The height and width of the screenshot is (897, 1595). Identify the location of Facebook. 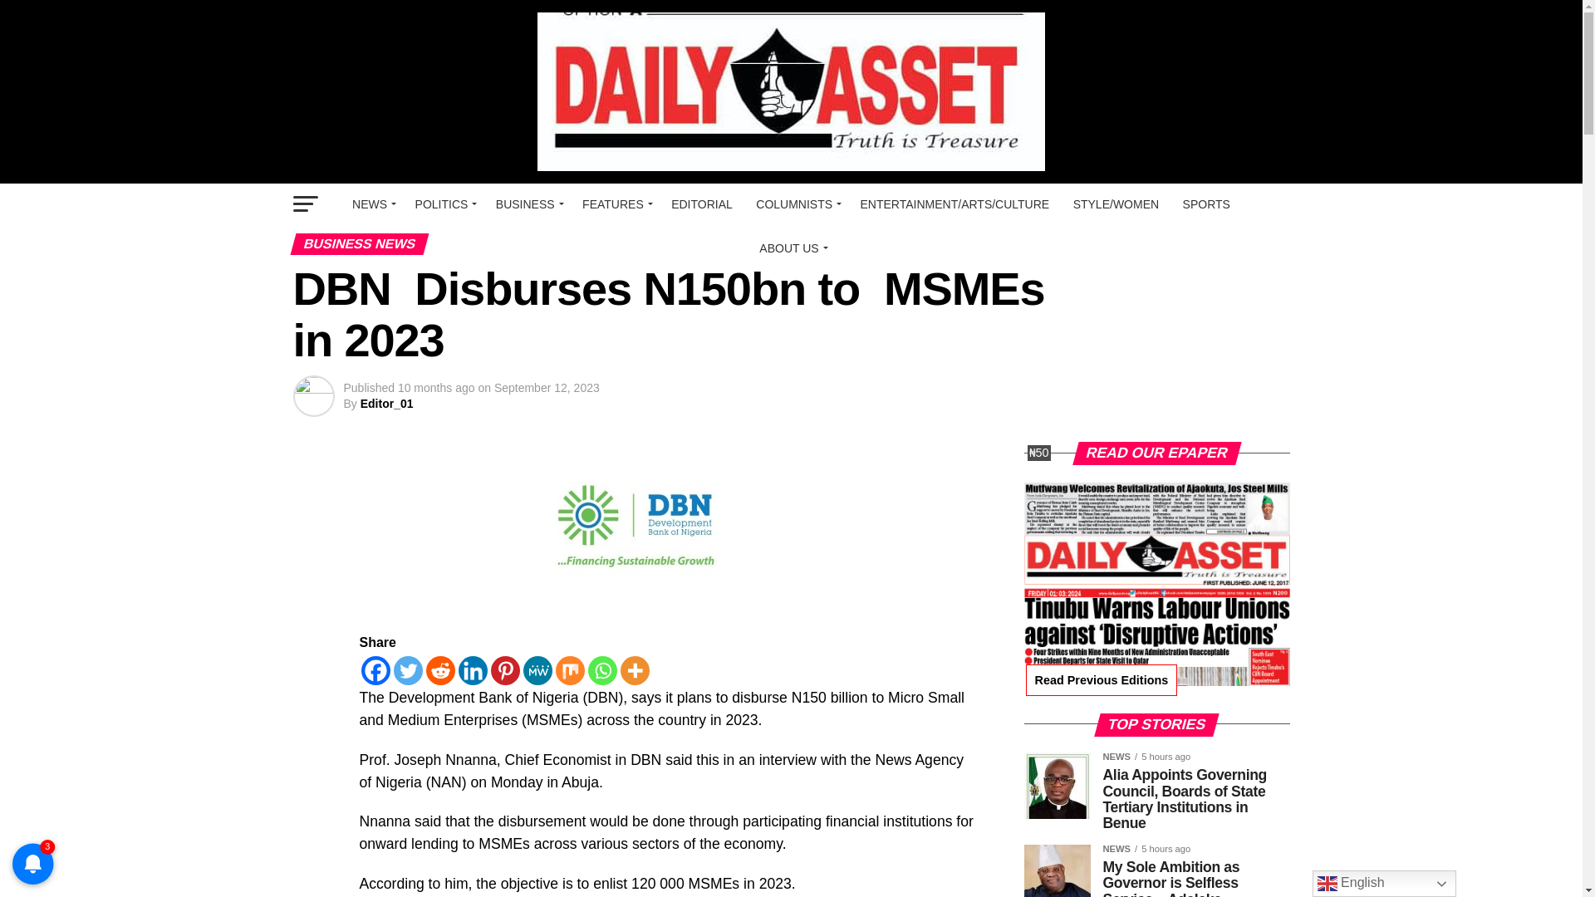
(374, 670).